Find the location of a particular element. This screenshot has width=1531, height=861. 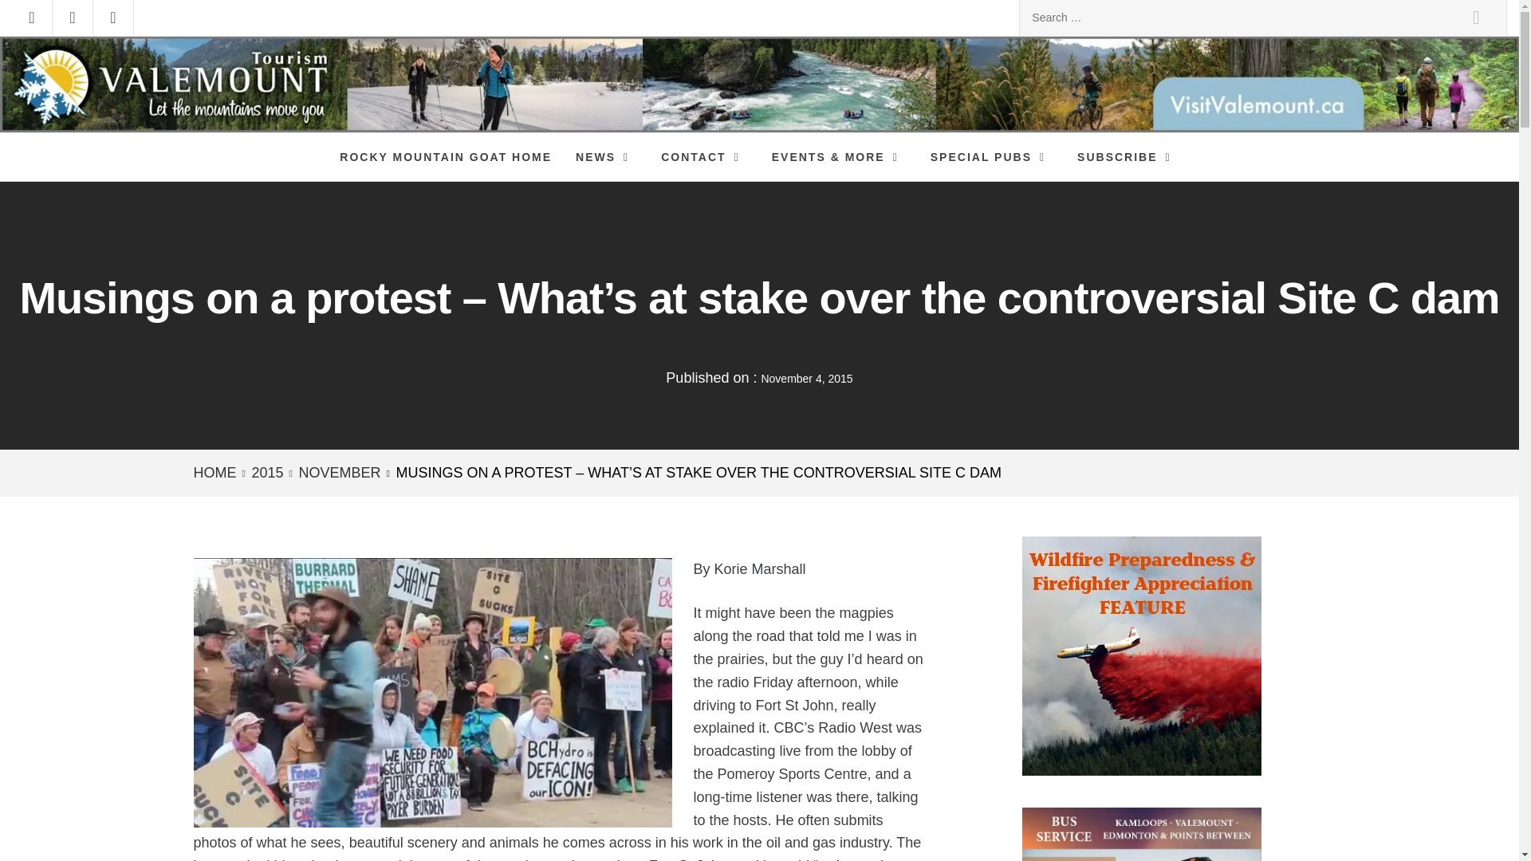

SPECIAL PUBS is located at coordinates (992, 156).